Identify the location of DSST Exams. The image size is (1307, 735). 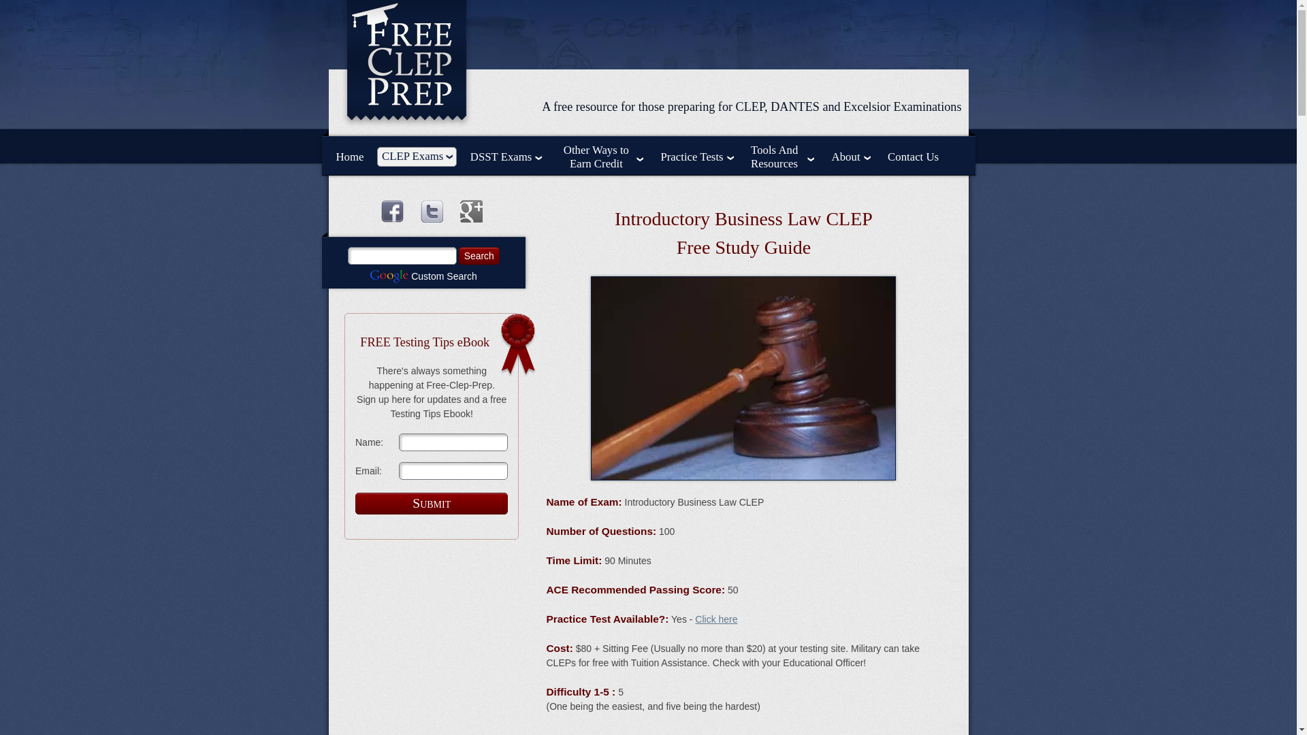
(506, 157).